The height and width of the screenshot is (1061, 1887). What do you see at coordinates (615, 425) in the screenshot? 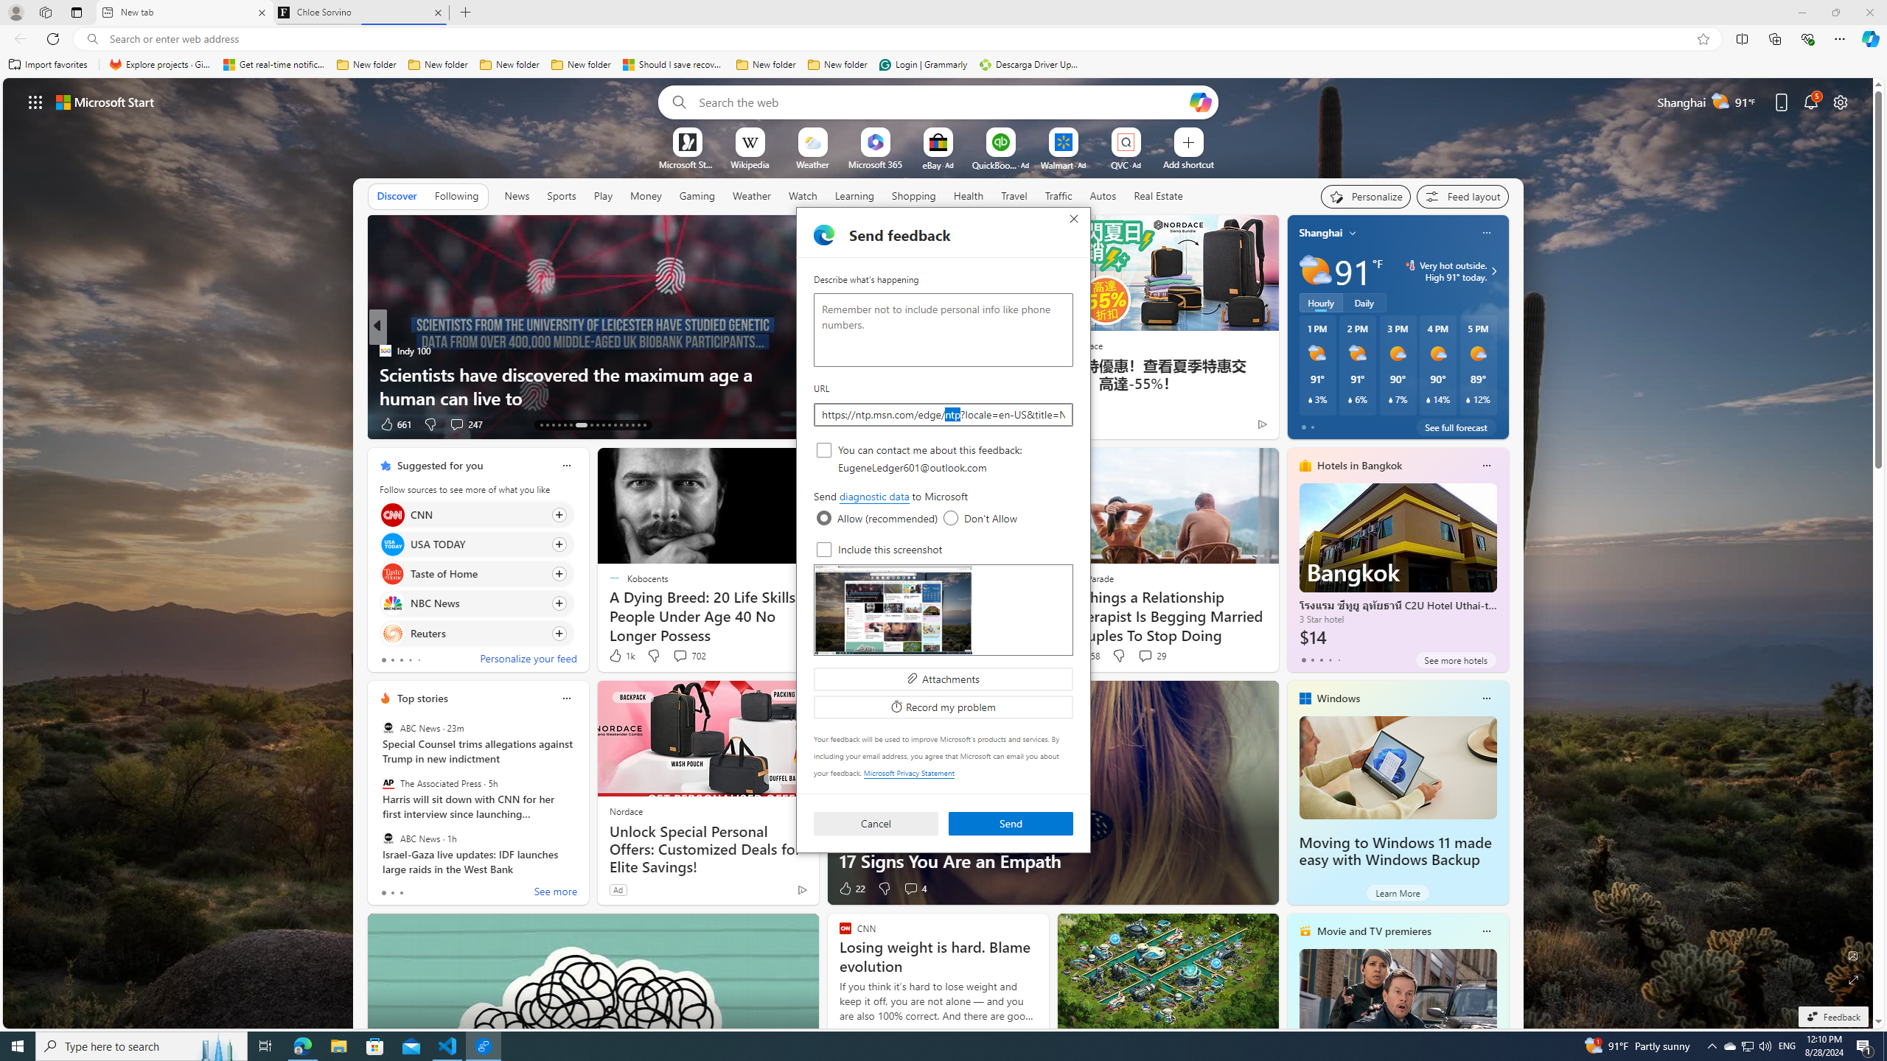
I see `AutomationID: tab-24` at bounding box center [615, 425].